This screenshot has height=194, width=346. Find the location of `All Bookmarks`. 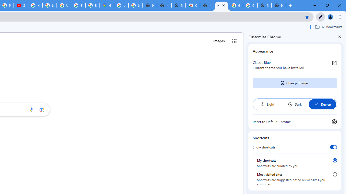

All Bookmarks is located at coordinates (328, 27).